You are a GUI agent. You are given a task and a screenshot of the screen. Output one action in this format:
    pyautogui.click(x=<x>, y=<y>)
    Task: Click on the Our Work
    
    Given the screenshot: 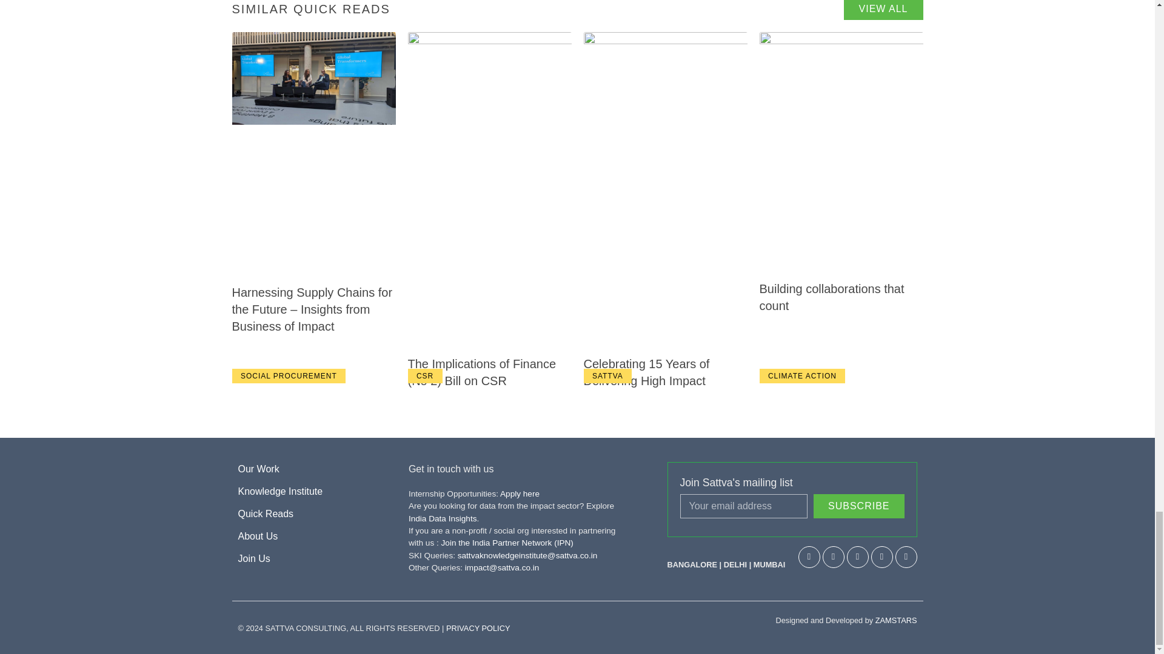 What is the action you would take?
    pyautogui.click(x=307, y=469)
    